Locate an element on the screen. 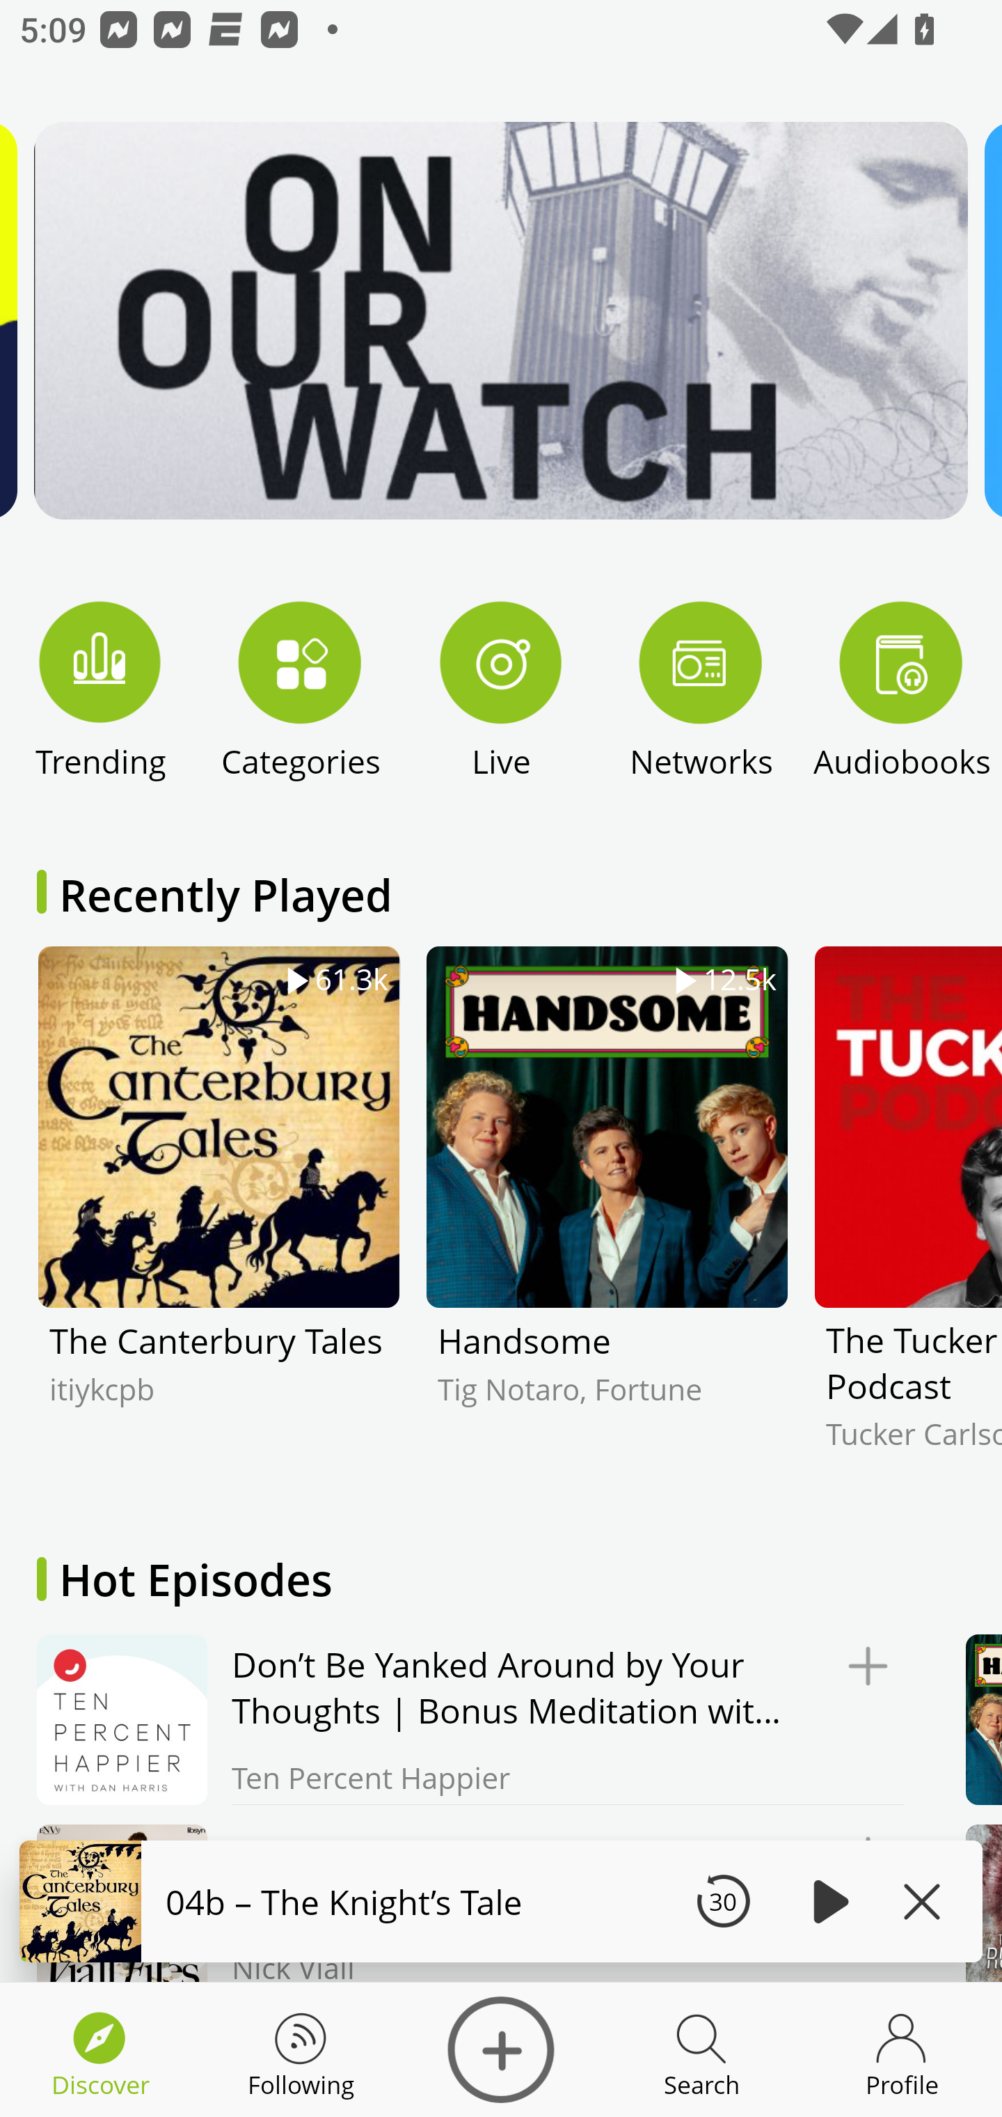  Discover Following is located at coordinates (301, 2050).